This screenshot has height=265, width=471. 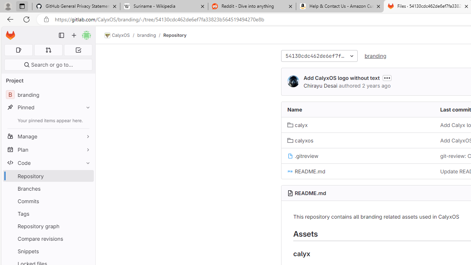 I want to click on .gitreview, so click(x=358, y=155).